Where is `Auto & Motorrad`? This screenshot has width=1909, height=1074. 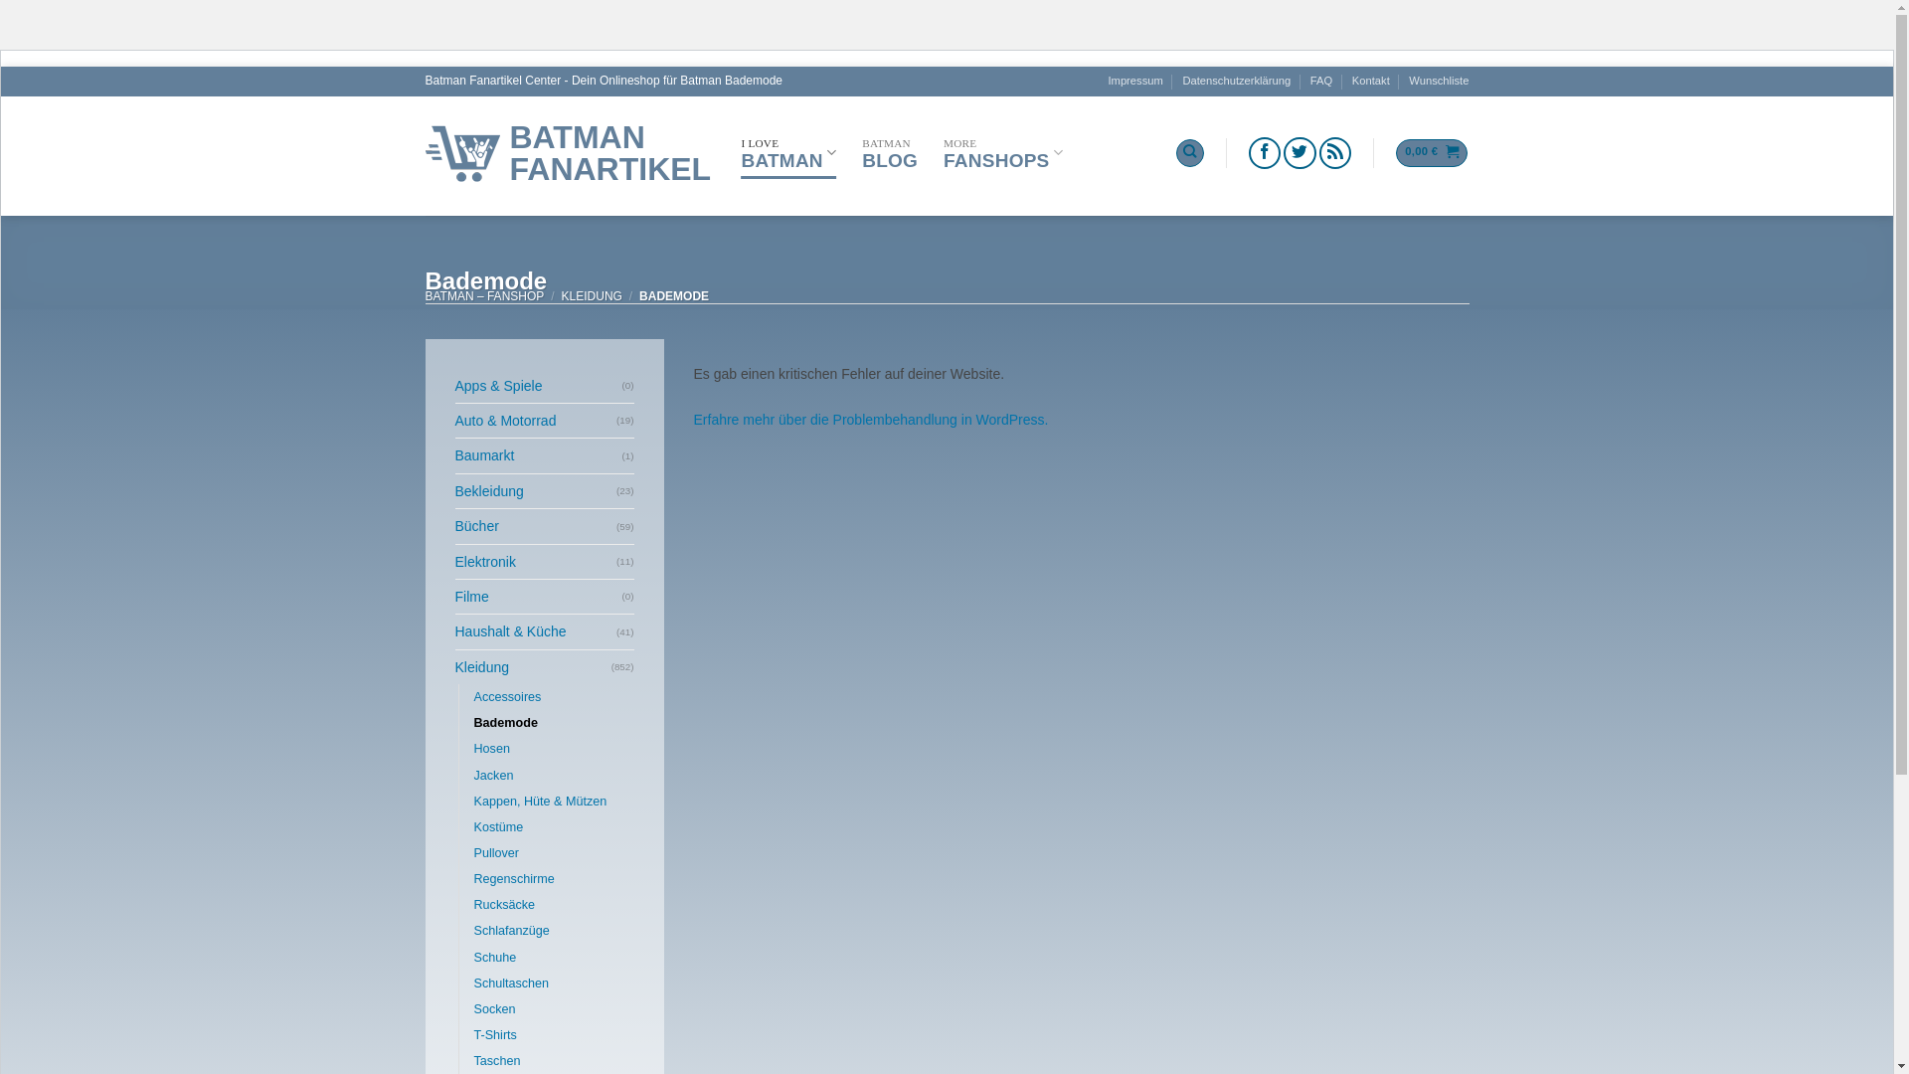 Auto & Motorrad is located at coordinates (537, 421).